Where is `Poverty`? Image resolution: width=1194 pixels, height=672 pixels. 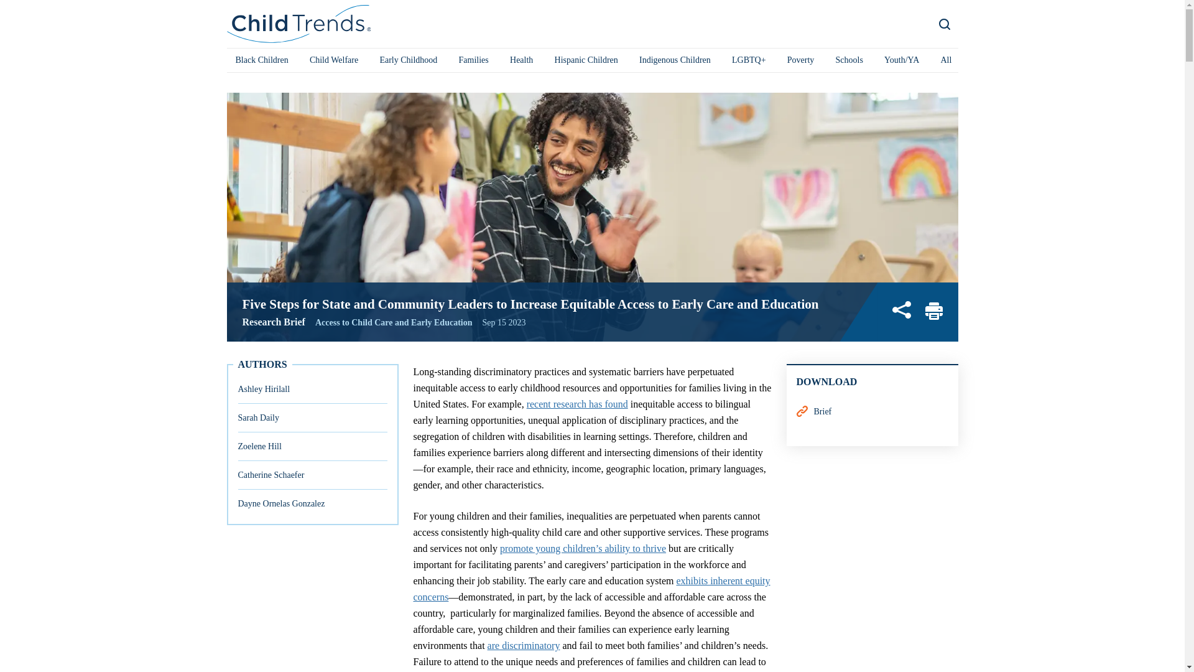 Poverty is located at coordinates (801, 60).